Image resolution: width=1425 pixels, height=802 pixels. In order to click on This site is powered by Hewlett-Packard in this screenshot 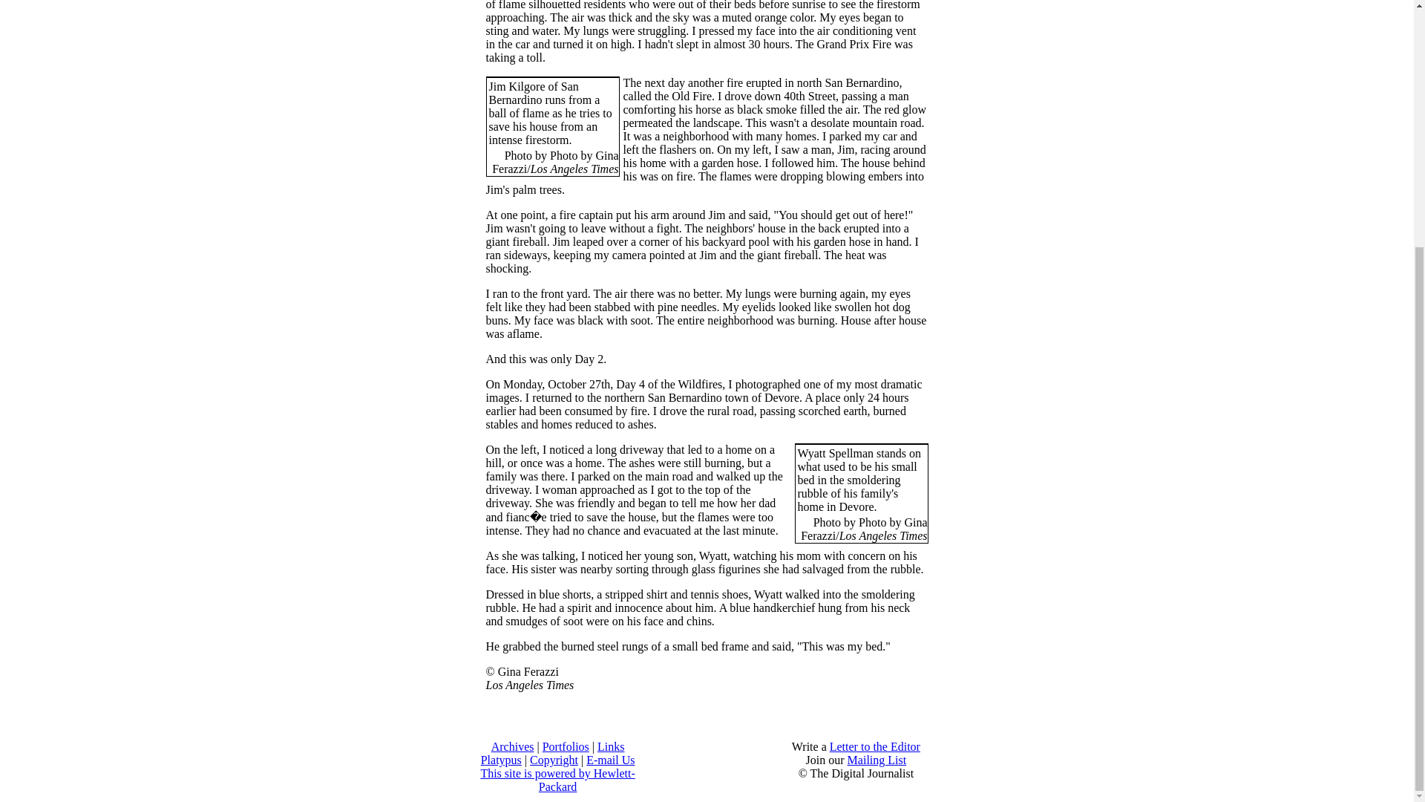, I will do `click(557, 780)`.